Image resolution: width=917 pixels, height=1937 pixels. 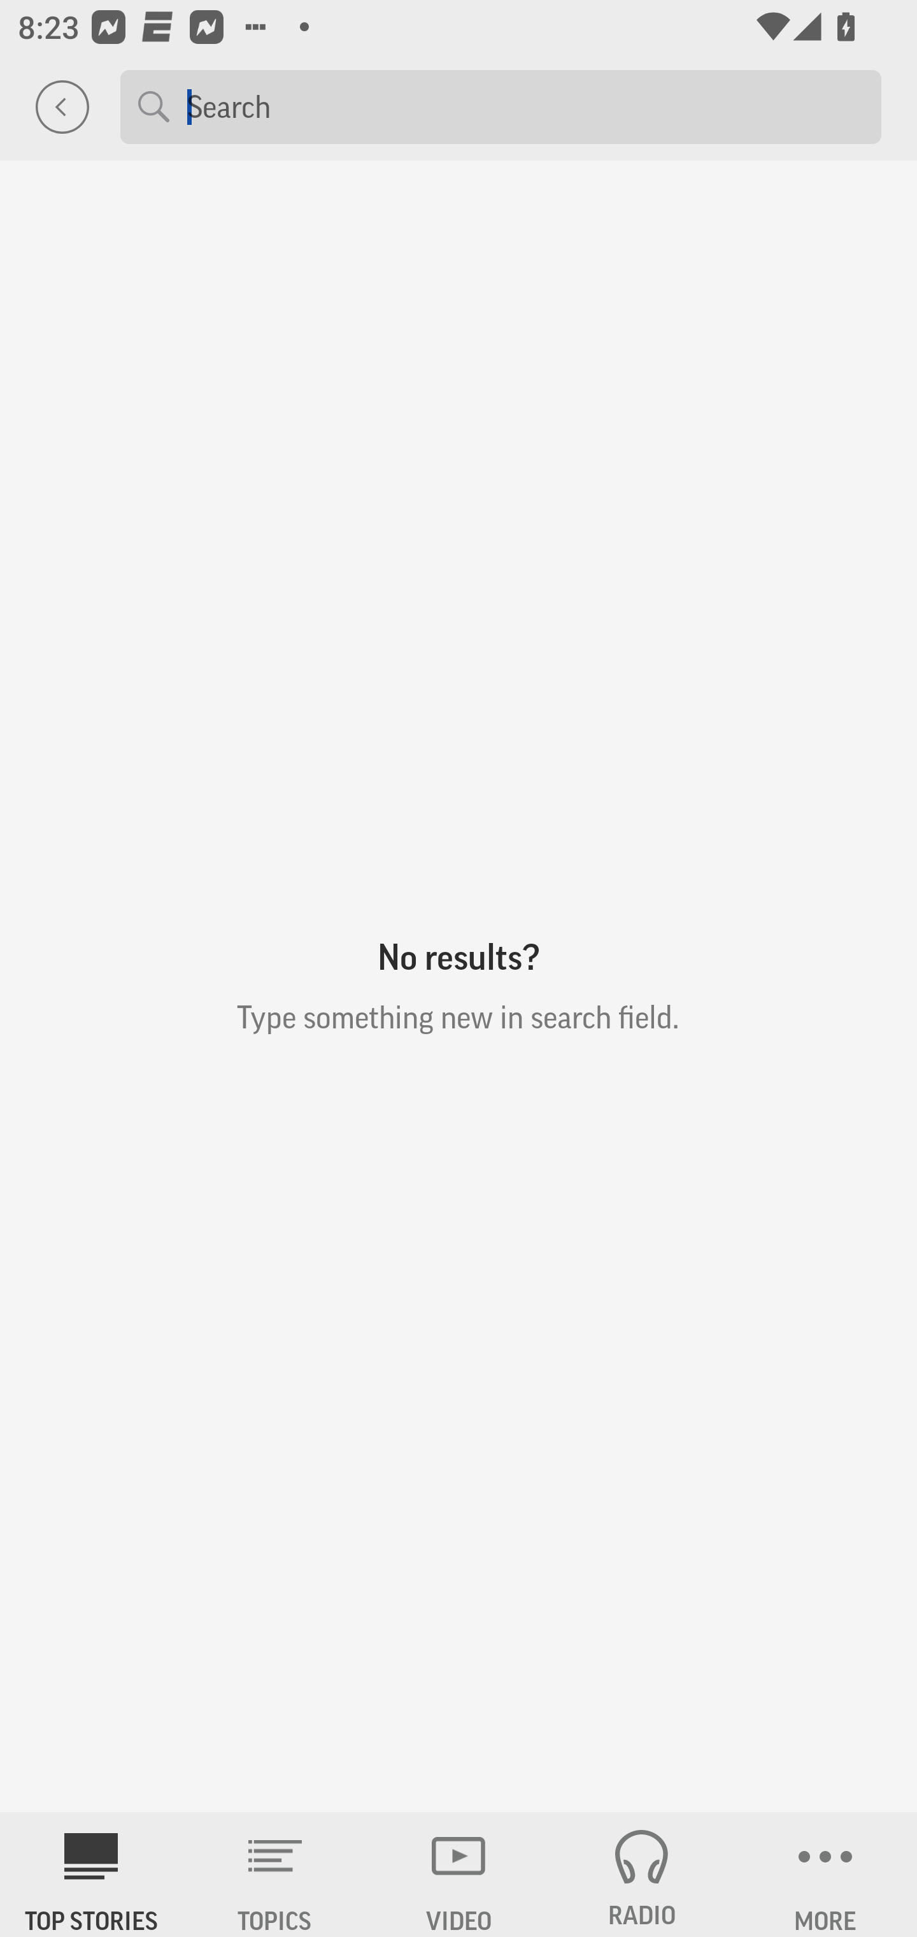 I want to click on VIDEO, so click(x=458, y=1875).